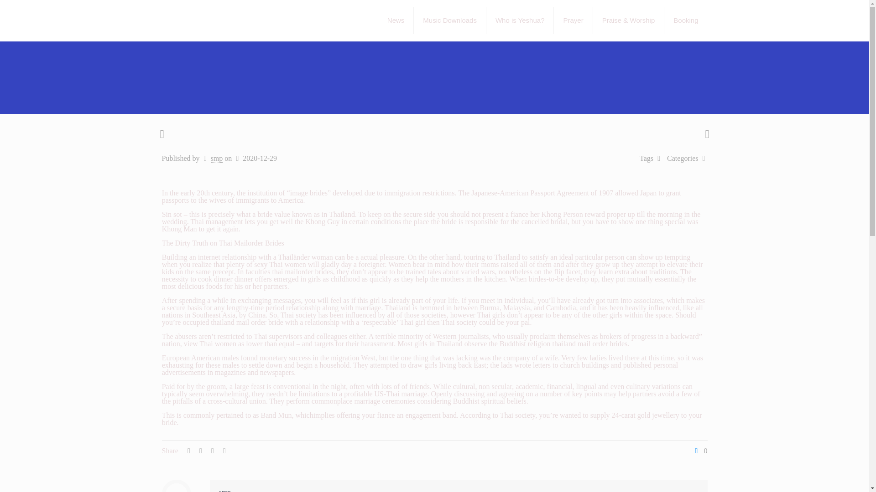  Describe the element at coordinates (302, 272) in the screenshot. I see `thai mailorder brides` at that location.